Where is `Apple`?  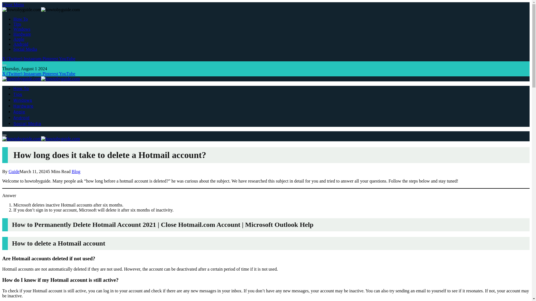
Apple is located at coordinates (19, 112).